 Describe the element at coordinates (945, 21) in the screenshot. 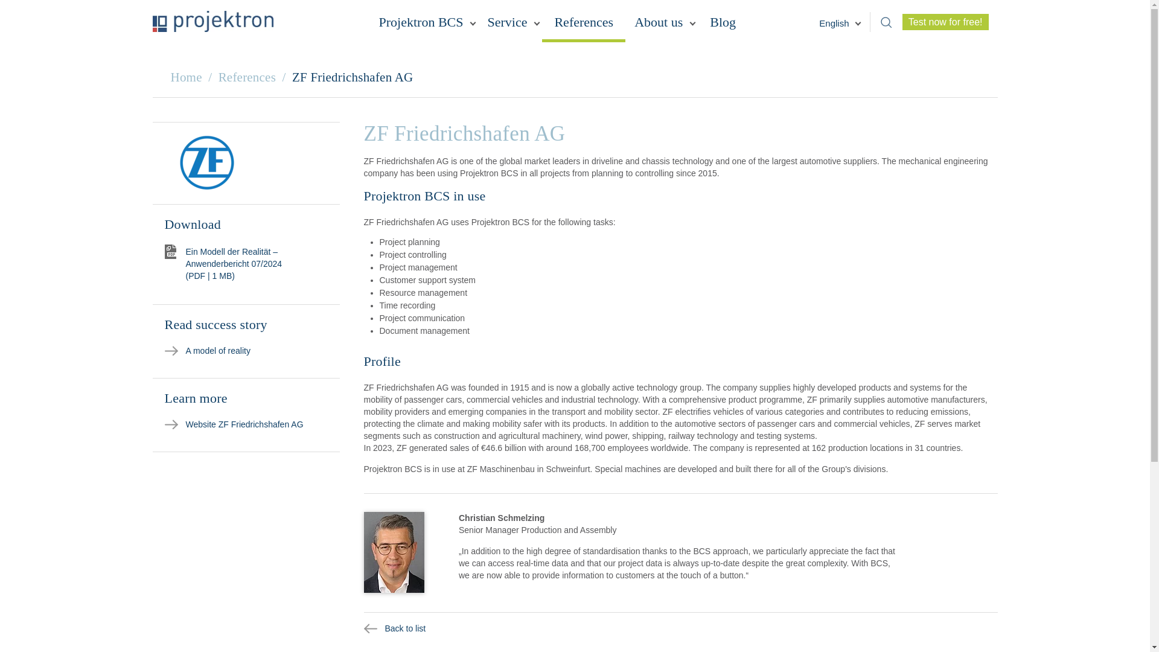

I see `Test now for free!` at that location.